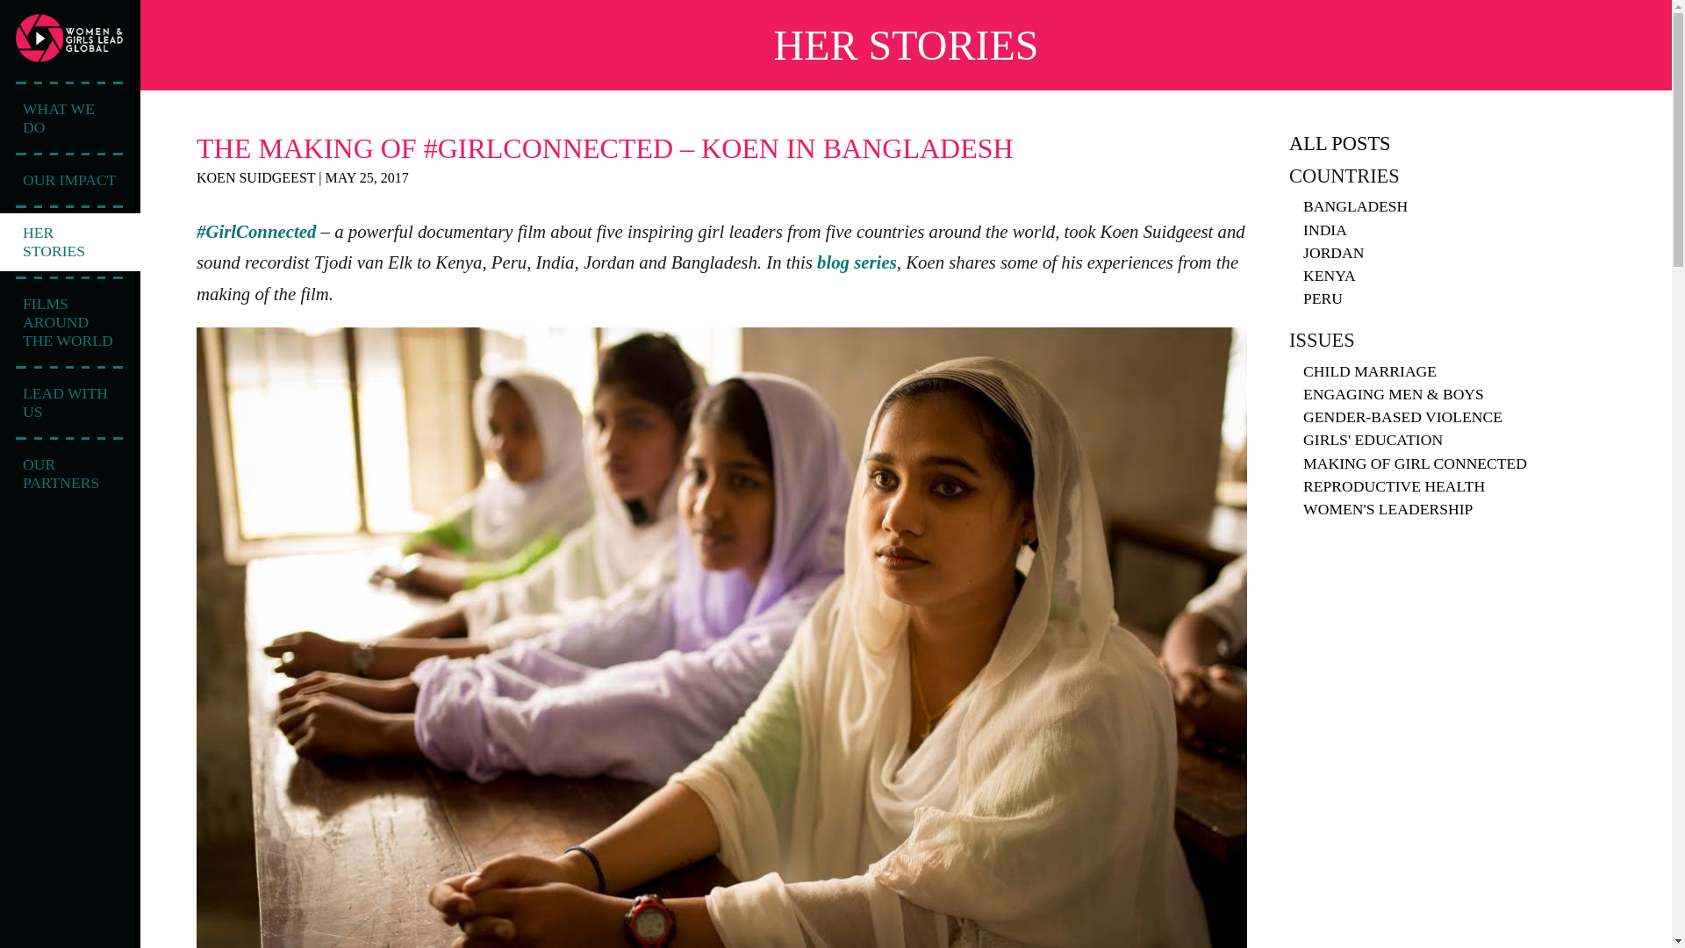 Image resolution: width=1685 pixels, height=948 pixels. I want to click on GIRLS' EDUCATION, so click(1373, 439).